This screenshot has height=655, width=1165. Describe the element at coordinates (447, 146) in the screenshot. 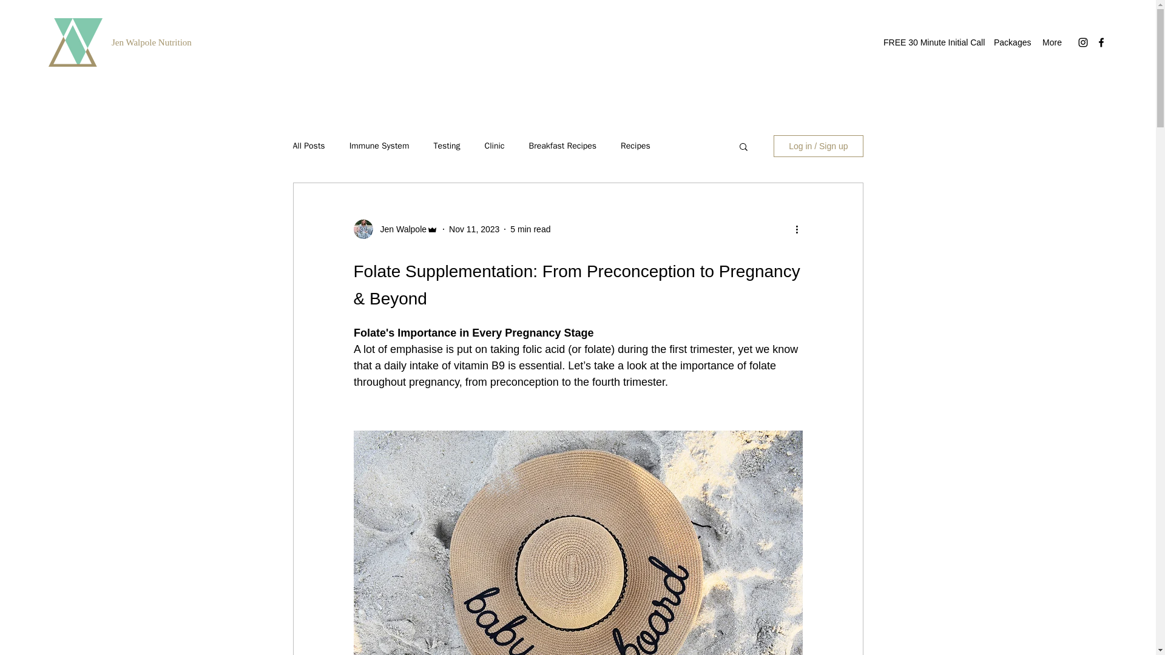

I see `Testing` at that location.